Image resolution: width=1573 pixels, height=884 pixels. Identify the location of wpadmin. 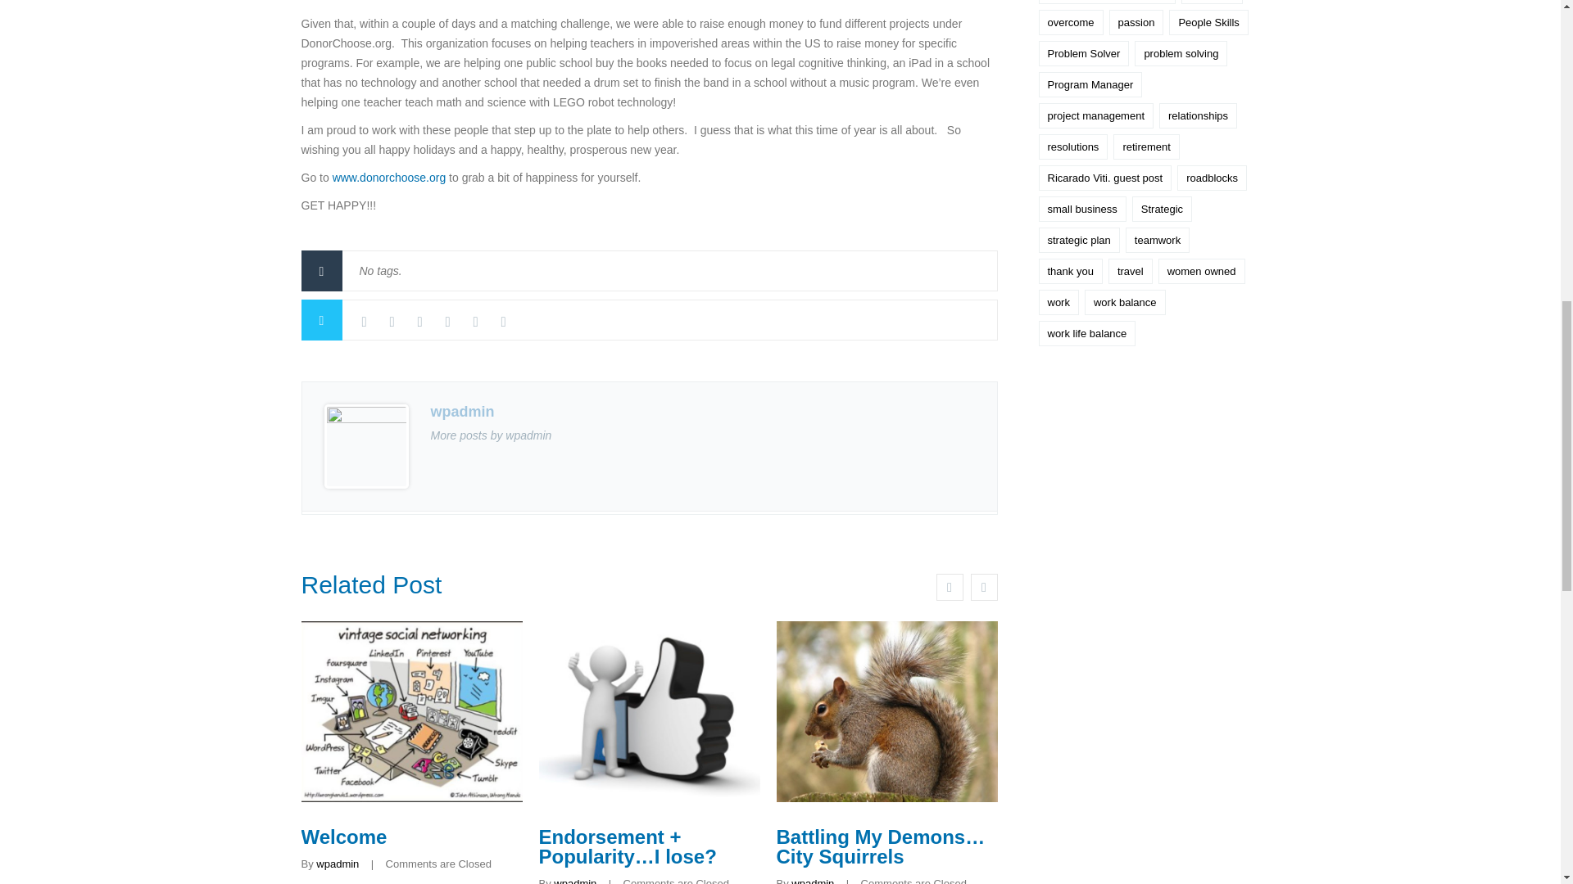
(574, 881).